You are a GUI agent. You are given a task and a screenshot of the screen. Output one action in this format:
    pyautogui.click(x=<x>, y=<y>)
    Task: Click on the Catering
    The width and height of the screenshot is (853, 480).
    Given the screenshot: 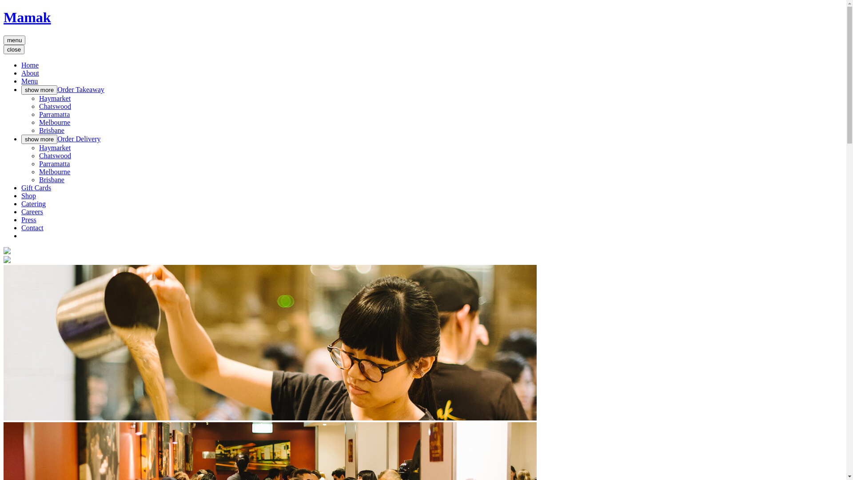 What is the action you would take?
    pyautogui.click(x=34, y=204)
    